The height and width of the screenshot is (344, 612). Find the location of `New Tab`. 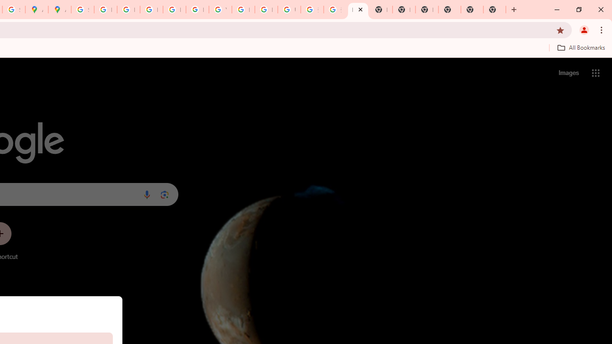

New Tab is located at coordinates (472, 10).